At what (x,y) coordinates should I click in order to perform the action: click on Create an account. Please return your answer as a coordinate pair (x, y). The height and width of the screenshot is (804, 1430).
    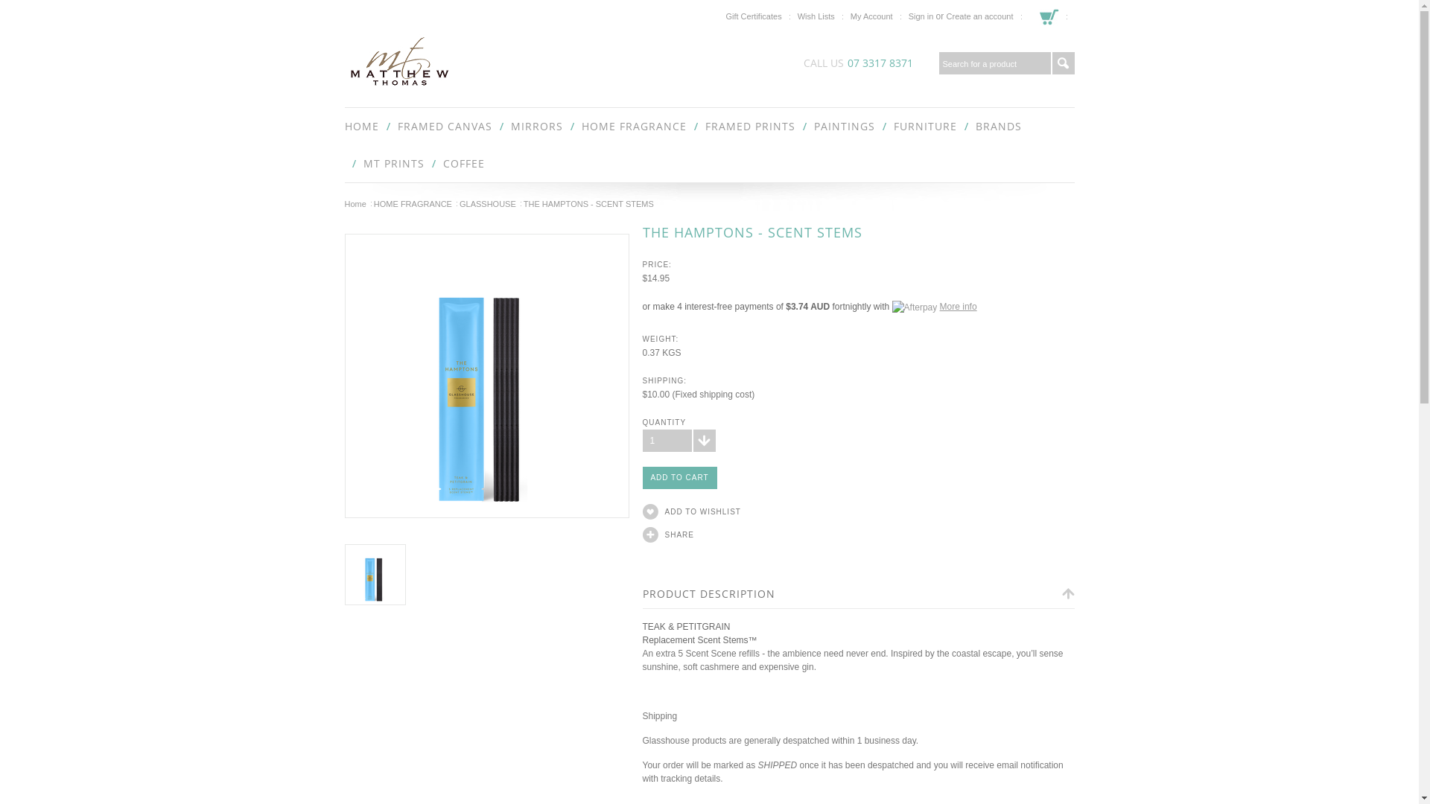
    Looking at the image, I should click on (980, 16).